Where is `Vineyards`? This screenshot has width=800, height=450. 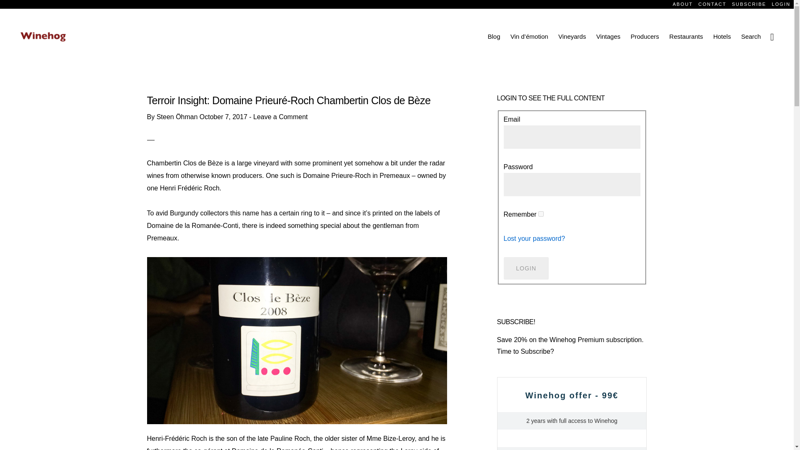
Vineyards is located at coordinates (572, 36).